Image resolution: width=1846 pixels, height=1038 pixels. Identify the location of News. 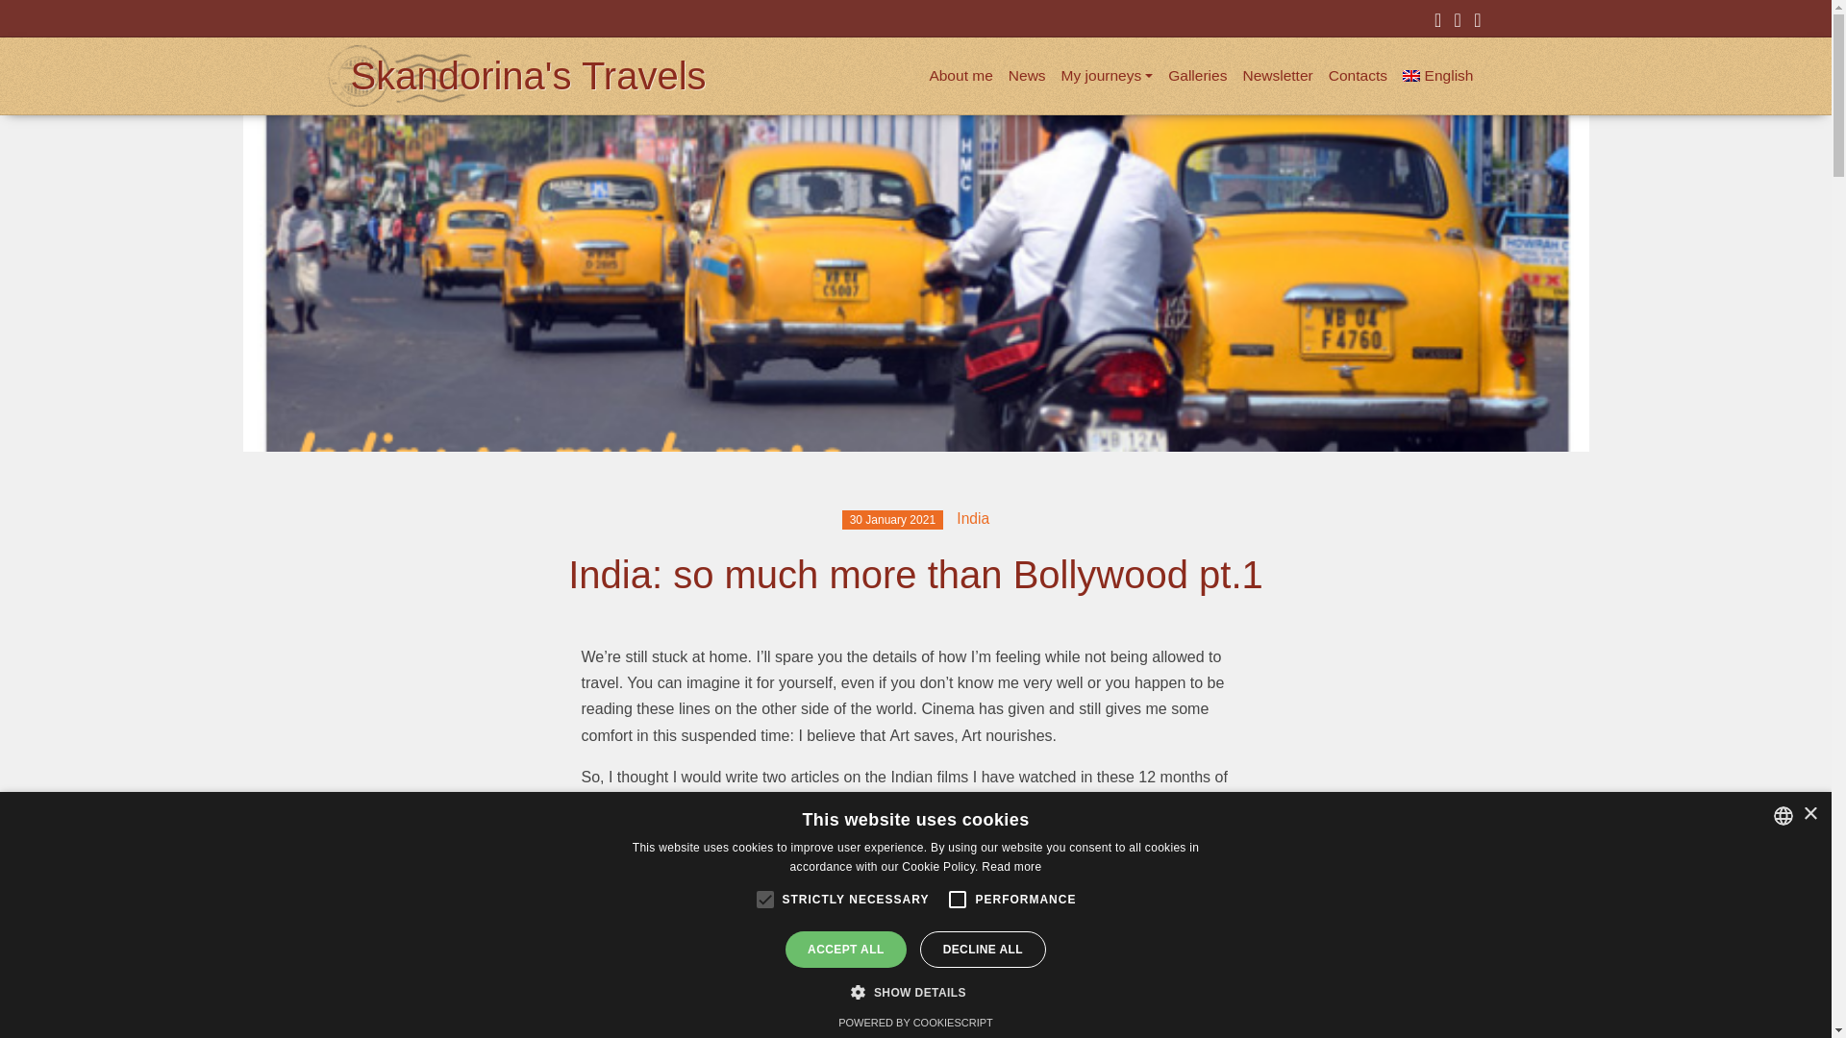
(1027, 75).